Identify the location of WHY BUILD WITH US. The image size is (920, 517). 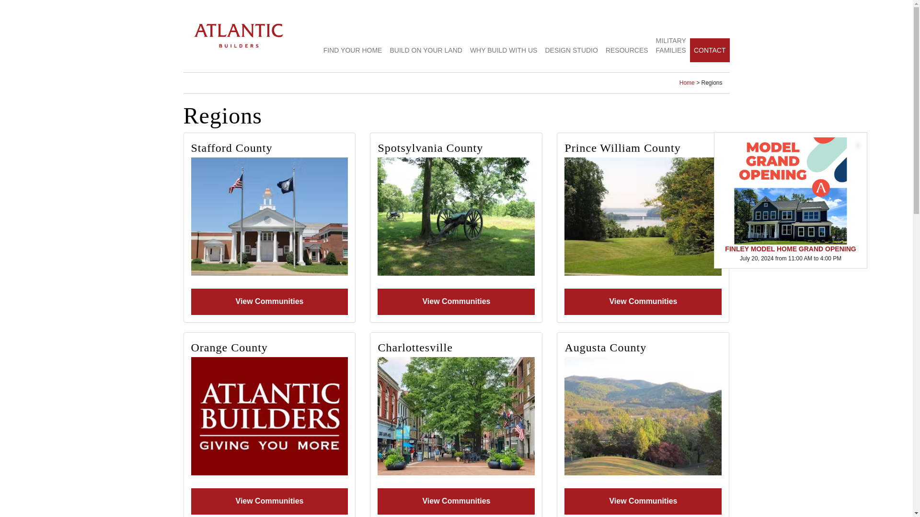
(504, 50).